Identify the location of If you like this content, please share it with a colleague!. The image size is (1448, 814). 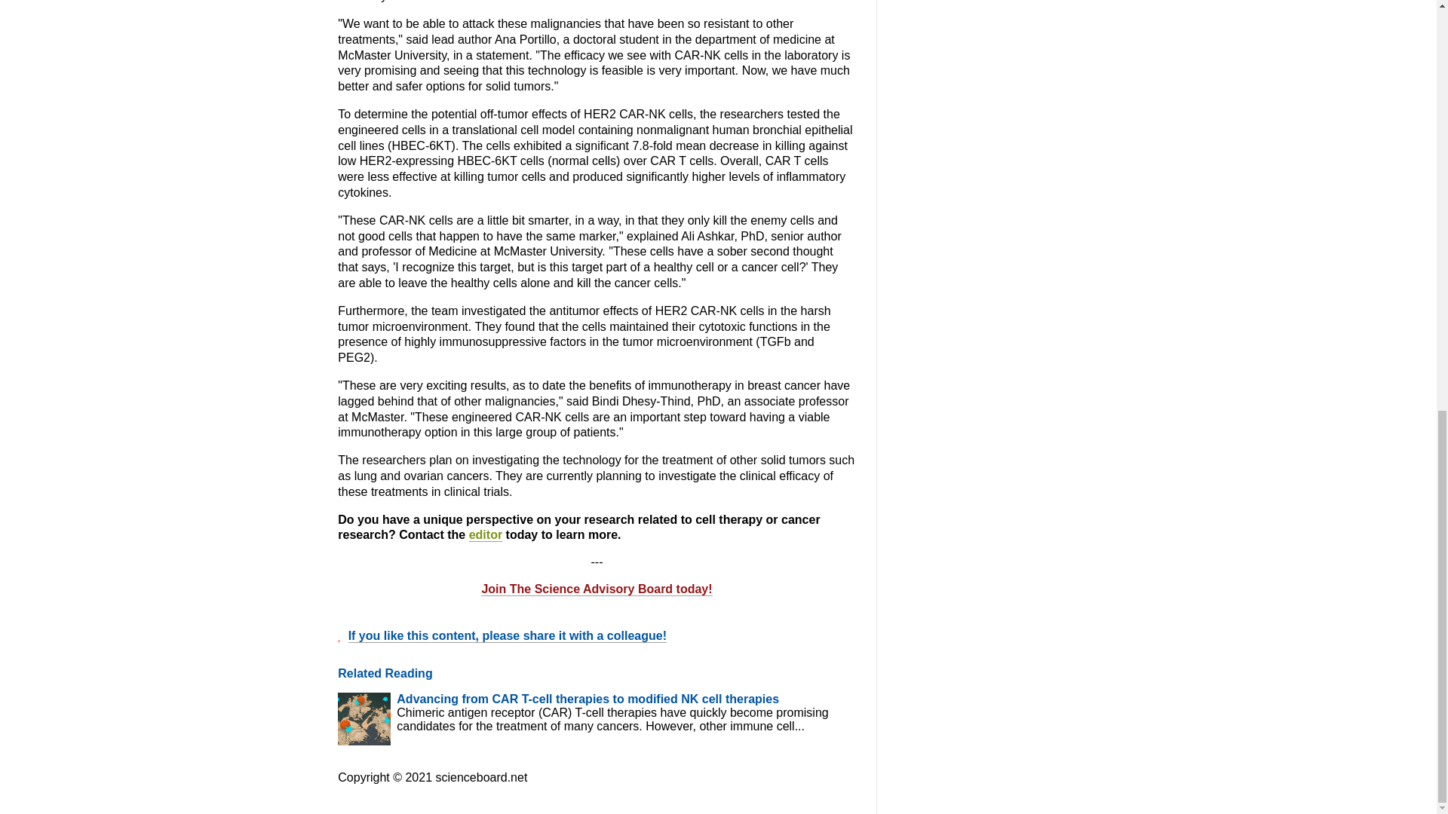
(507, 636).